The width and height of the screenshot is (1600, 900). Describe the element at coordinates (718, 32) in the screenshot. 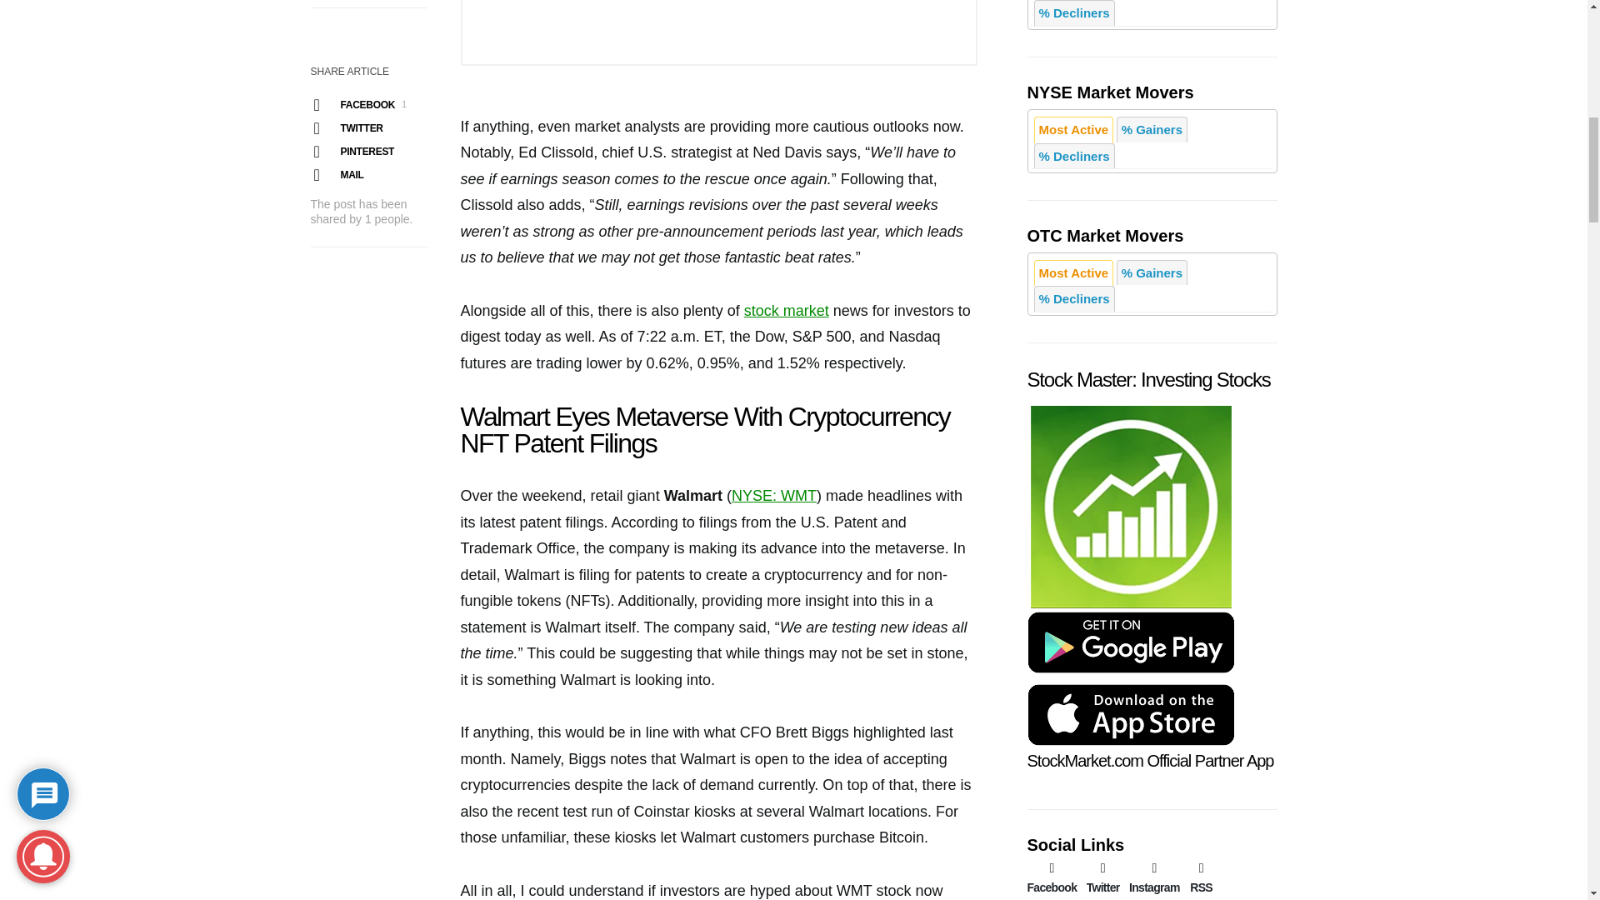

I see `YouTube video player` at that location.